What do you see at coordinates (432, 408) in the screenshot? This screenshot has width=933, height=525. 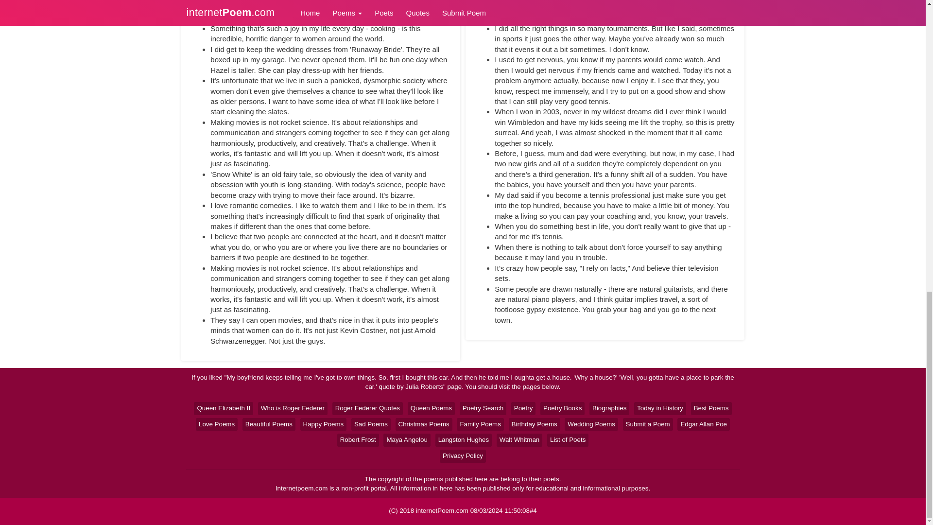 I see `Queen Poems` at bounding box center [432, 408].